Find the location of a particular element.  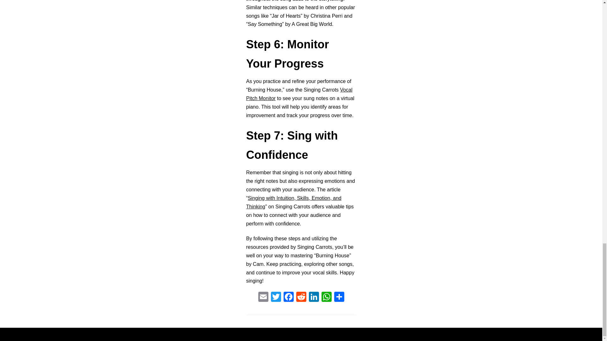

Neve is located at coordinates (272, 334).